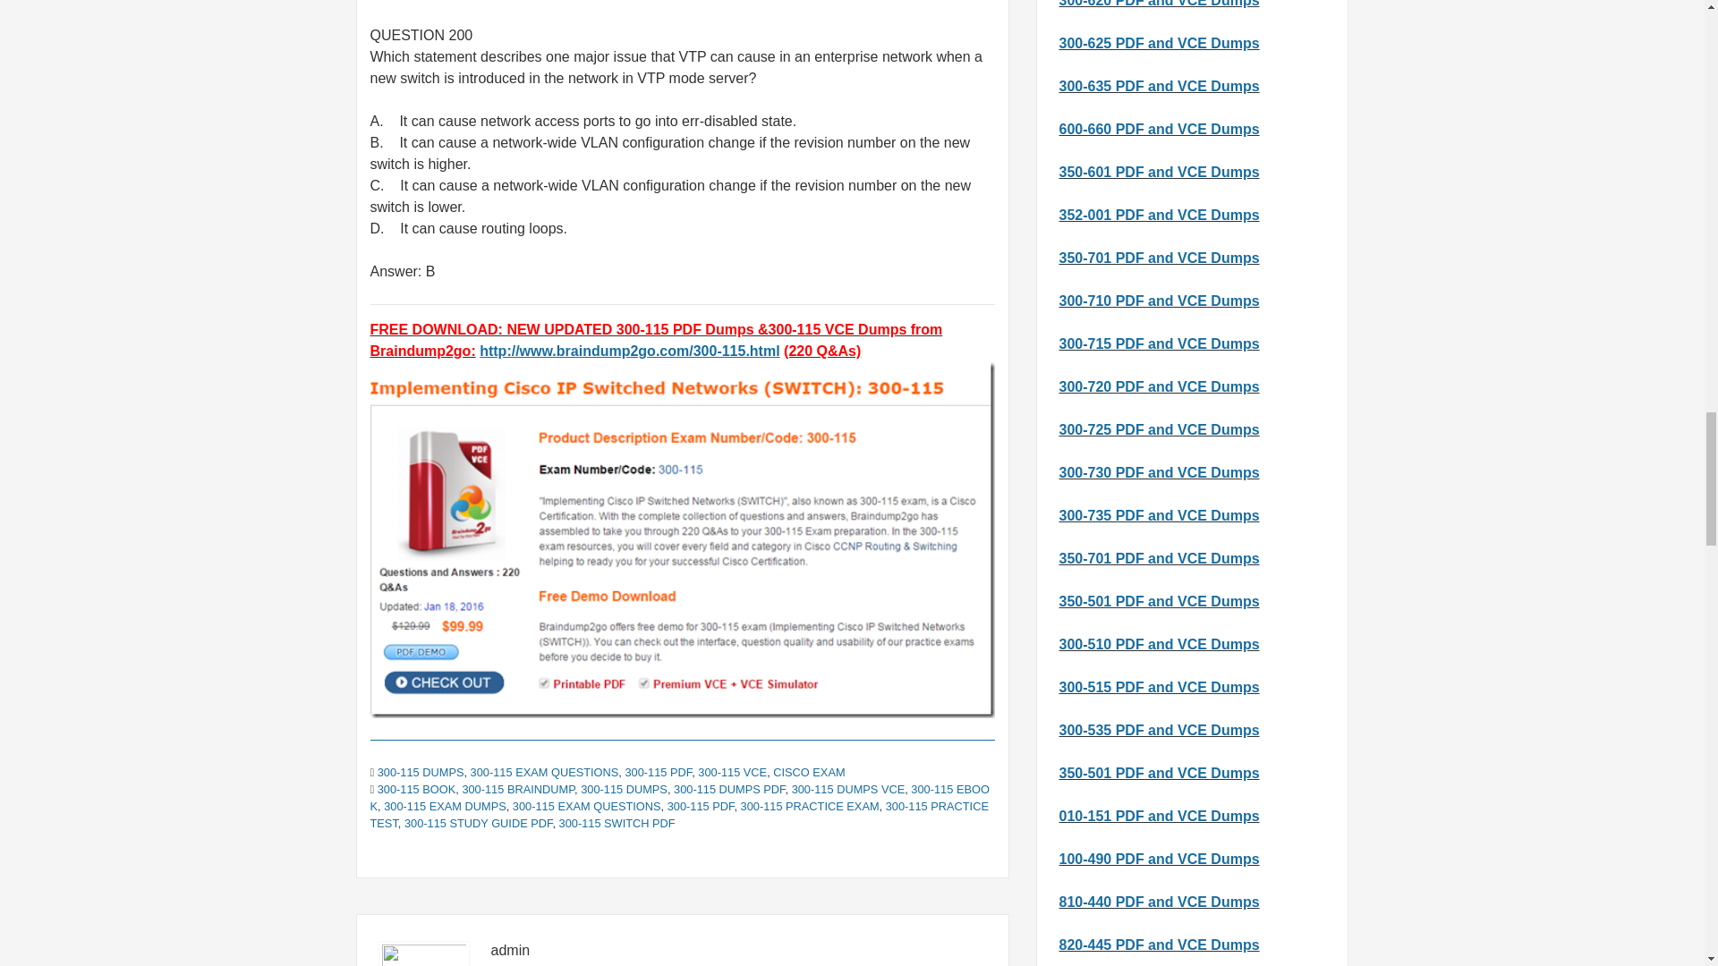  I want to click on 300-115 PRACTICE TEST, so click(680, 814).